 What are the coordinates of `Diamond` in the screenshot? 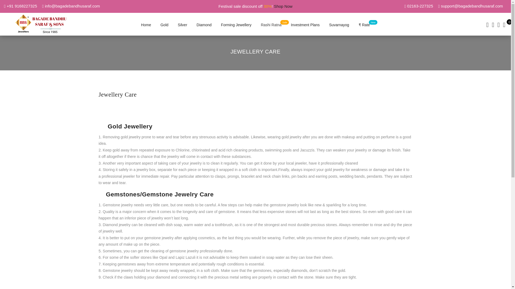 It's located at (204, 25).